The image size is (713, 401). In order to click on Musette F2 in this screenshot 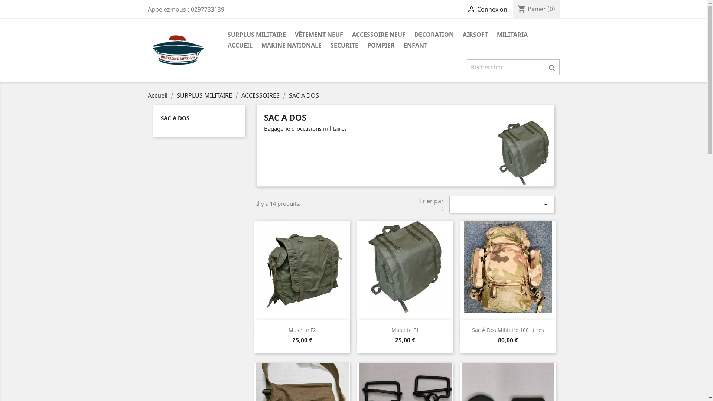, I will do `click(302, 330)`.